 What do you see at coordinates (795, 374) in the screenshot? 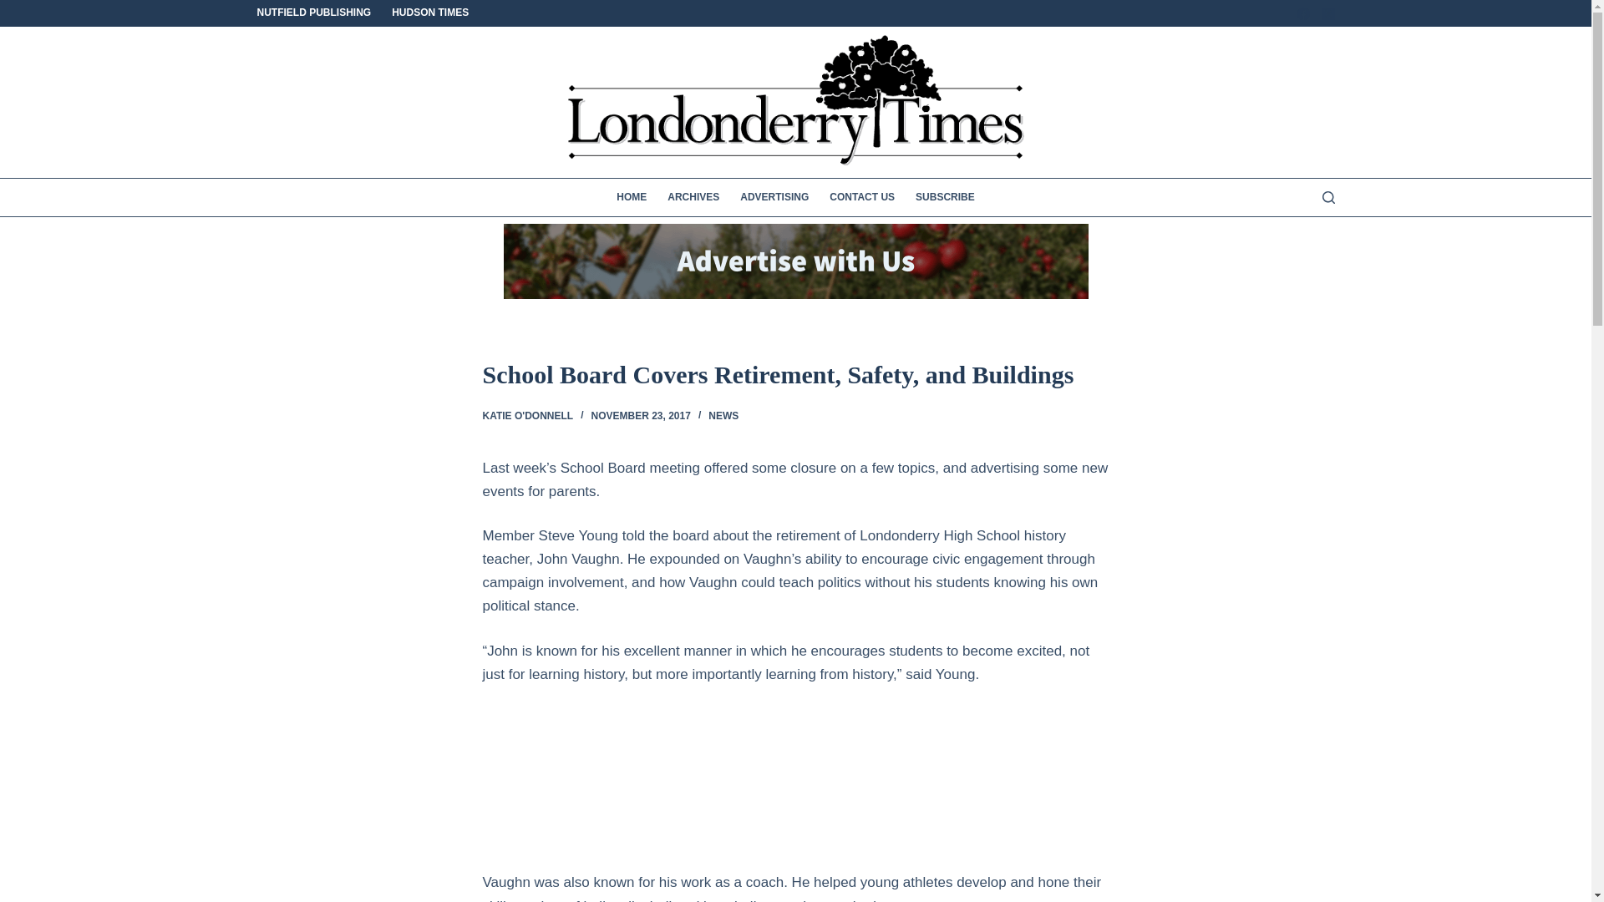
I see `School Board Covers Retirement, Safety, and Buildings` at bounding box center [795, 374].